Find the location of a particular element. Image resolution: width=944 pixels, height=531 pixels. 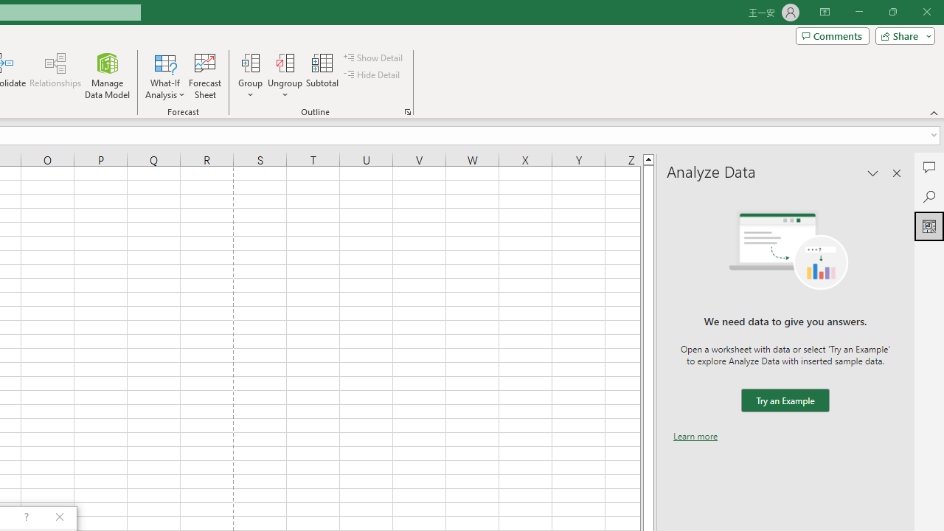

We need data to give you answers. Try an Example is located at coordinates (785, 401).